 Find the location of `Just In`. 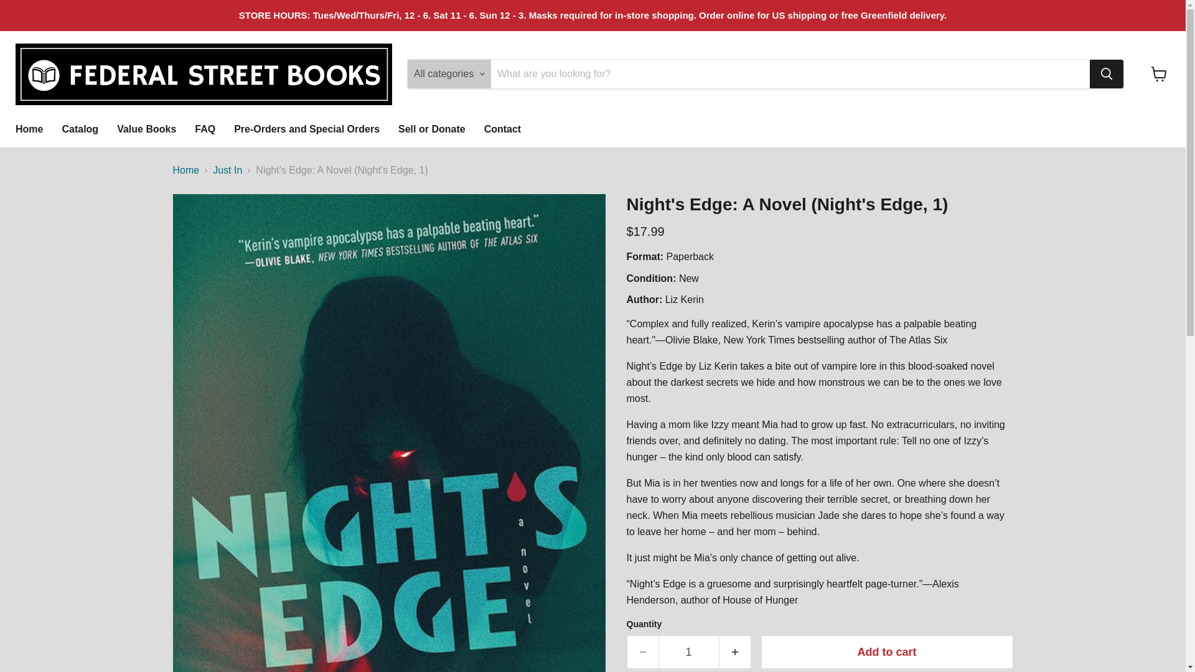

Just In is located at coordinates (227, 170).